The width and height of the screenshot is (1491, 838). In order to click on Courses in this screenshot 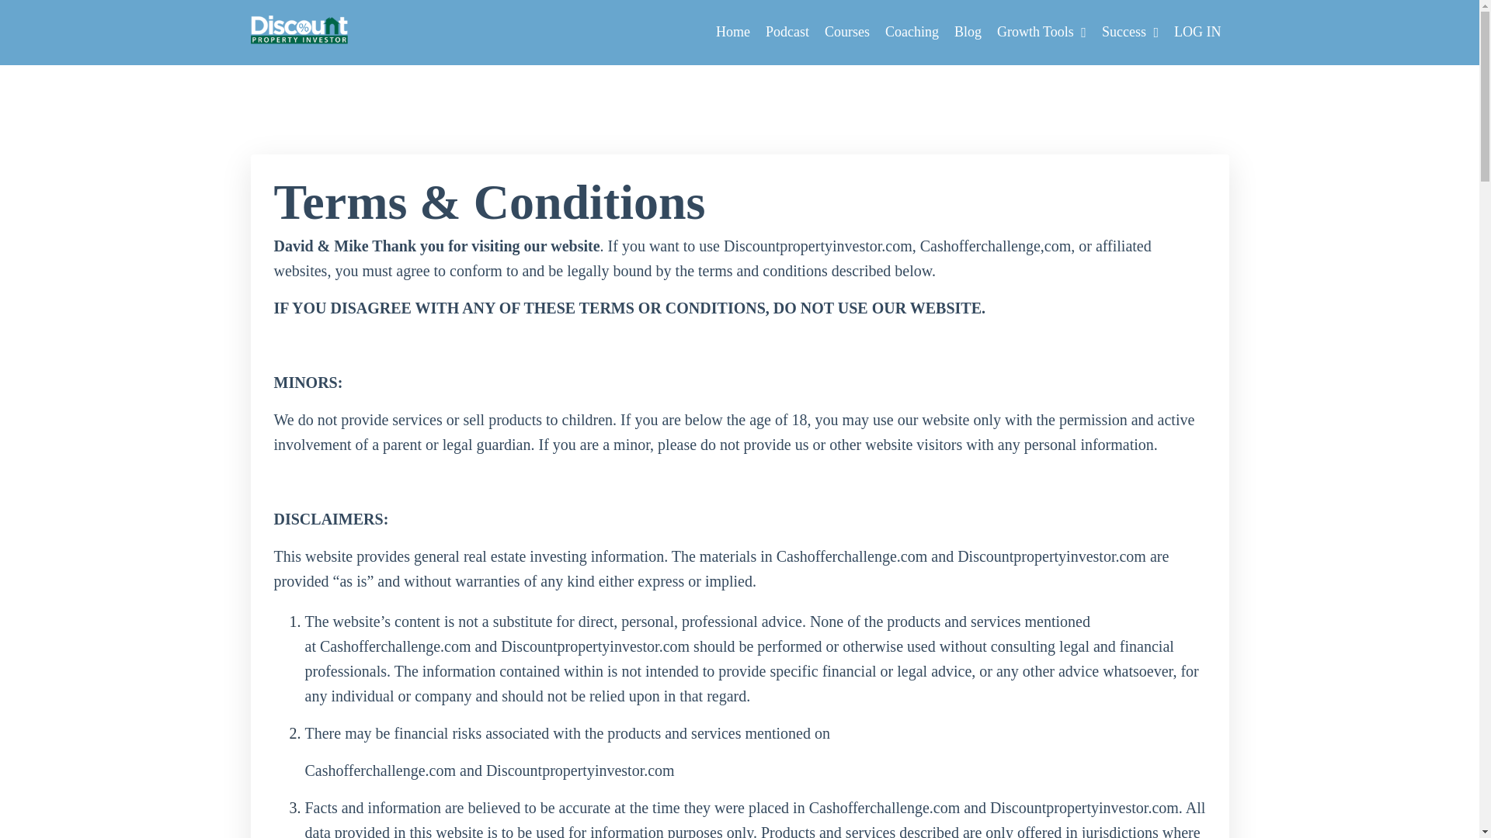, I will do `click(846, 33)`.